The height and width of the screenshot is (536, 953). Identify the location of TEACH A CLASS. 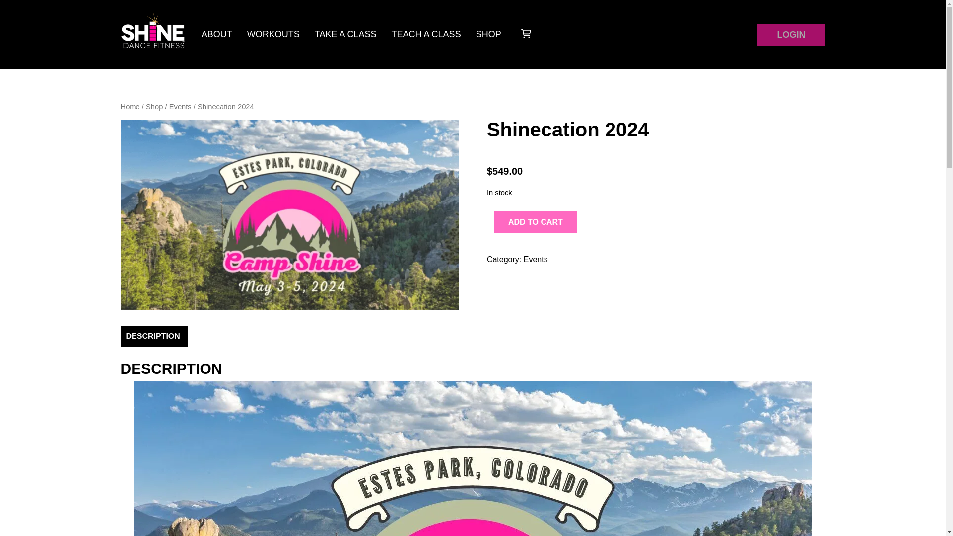
(426, 34).